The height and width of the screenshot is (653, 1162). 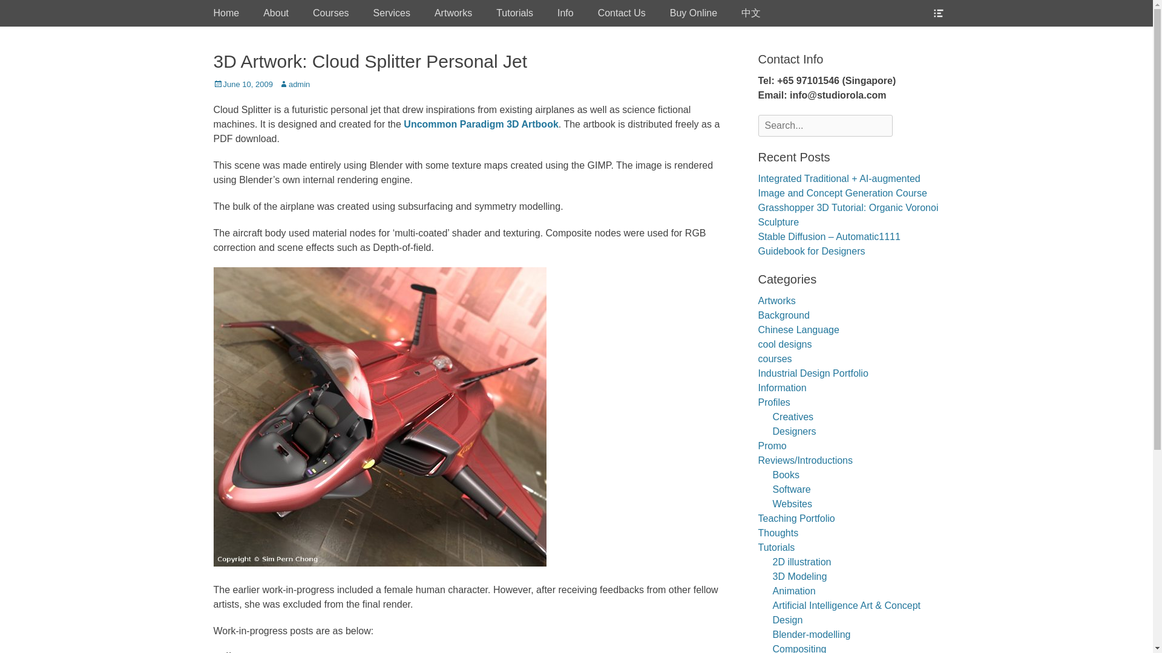 I want to click on Courses, so click(x=331, y=13).